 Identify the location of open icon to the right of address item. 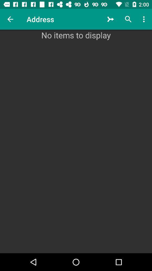
(110, 19).